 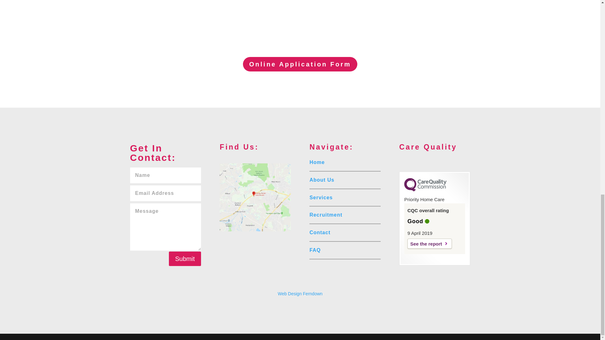 What do you see at coordinates (185, 259) in the screenshot?
I see `Submit` at bounding box center [185, 259].